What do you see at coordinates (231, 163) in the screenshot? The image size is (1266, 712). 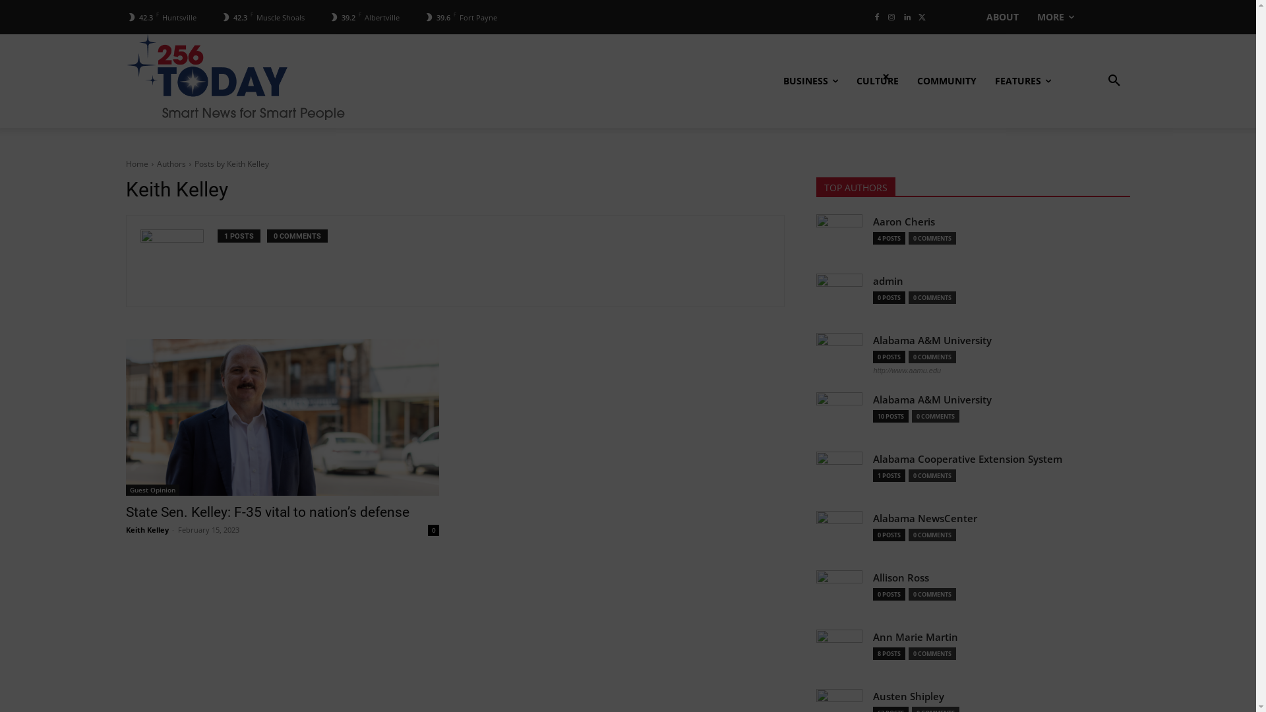 I see `Posts by Keith Kelley` at bounding box center [231, 163].